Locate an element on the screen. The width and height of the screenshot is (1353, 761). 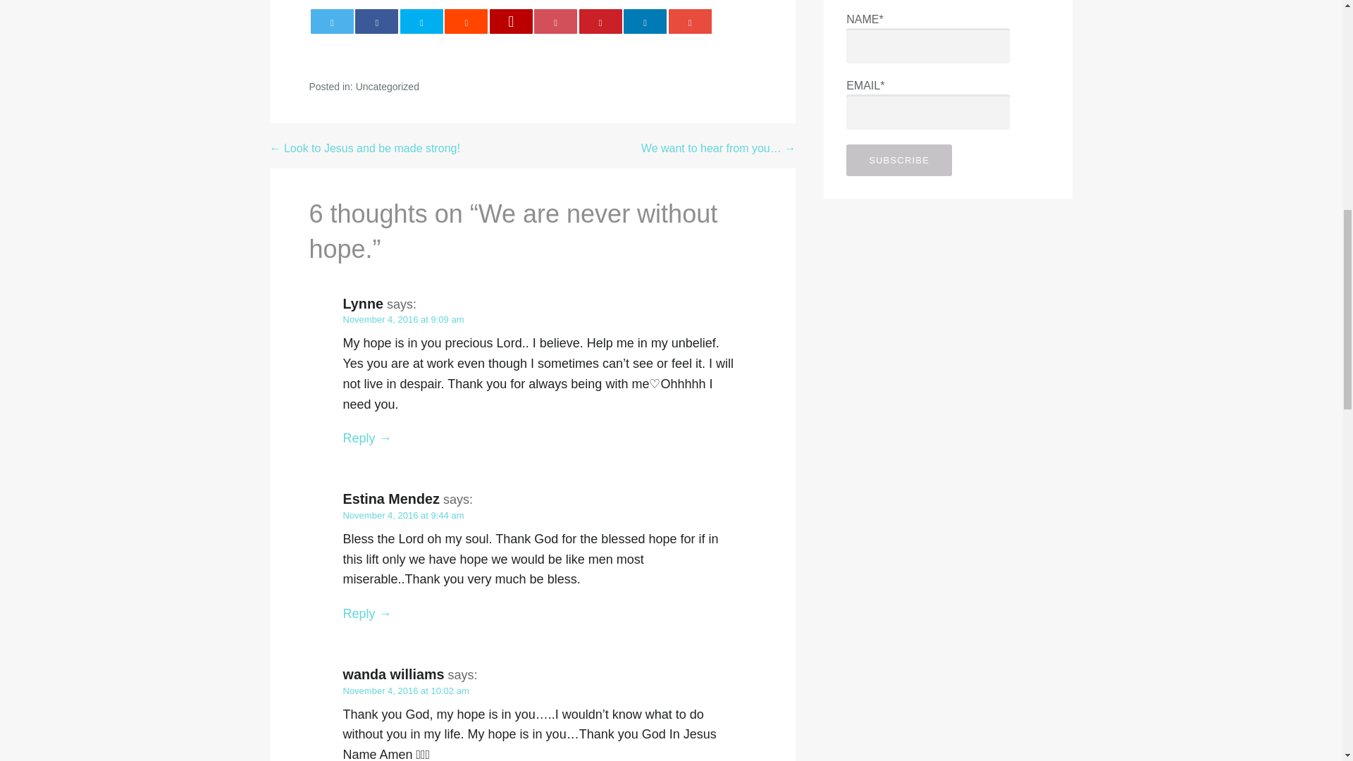
Share via mail is located at coordinates (689, 21).